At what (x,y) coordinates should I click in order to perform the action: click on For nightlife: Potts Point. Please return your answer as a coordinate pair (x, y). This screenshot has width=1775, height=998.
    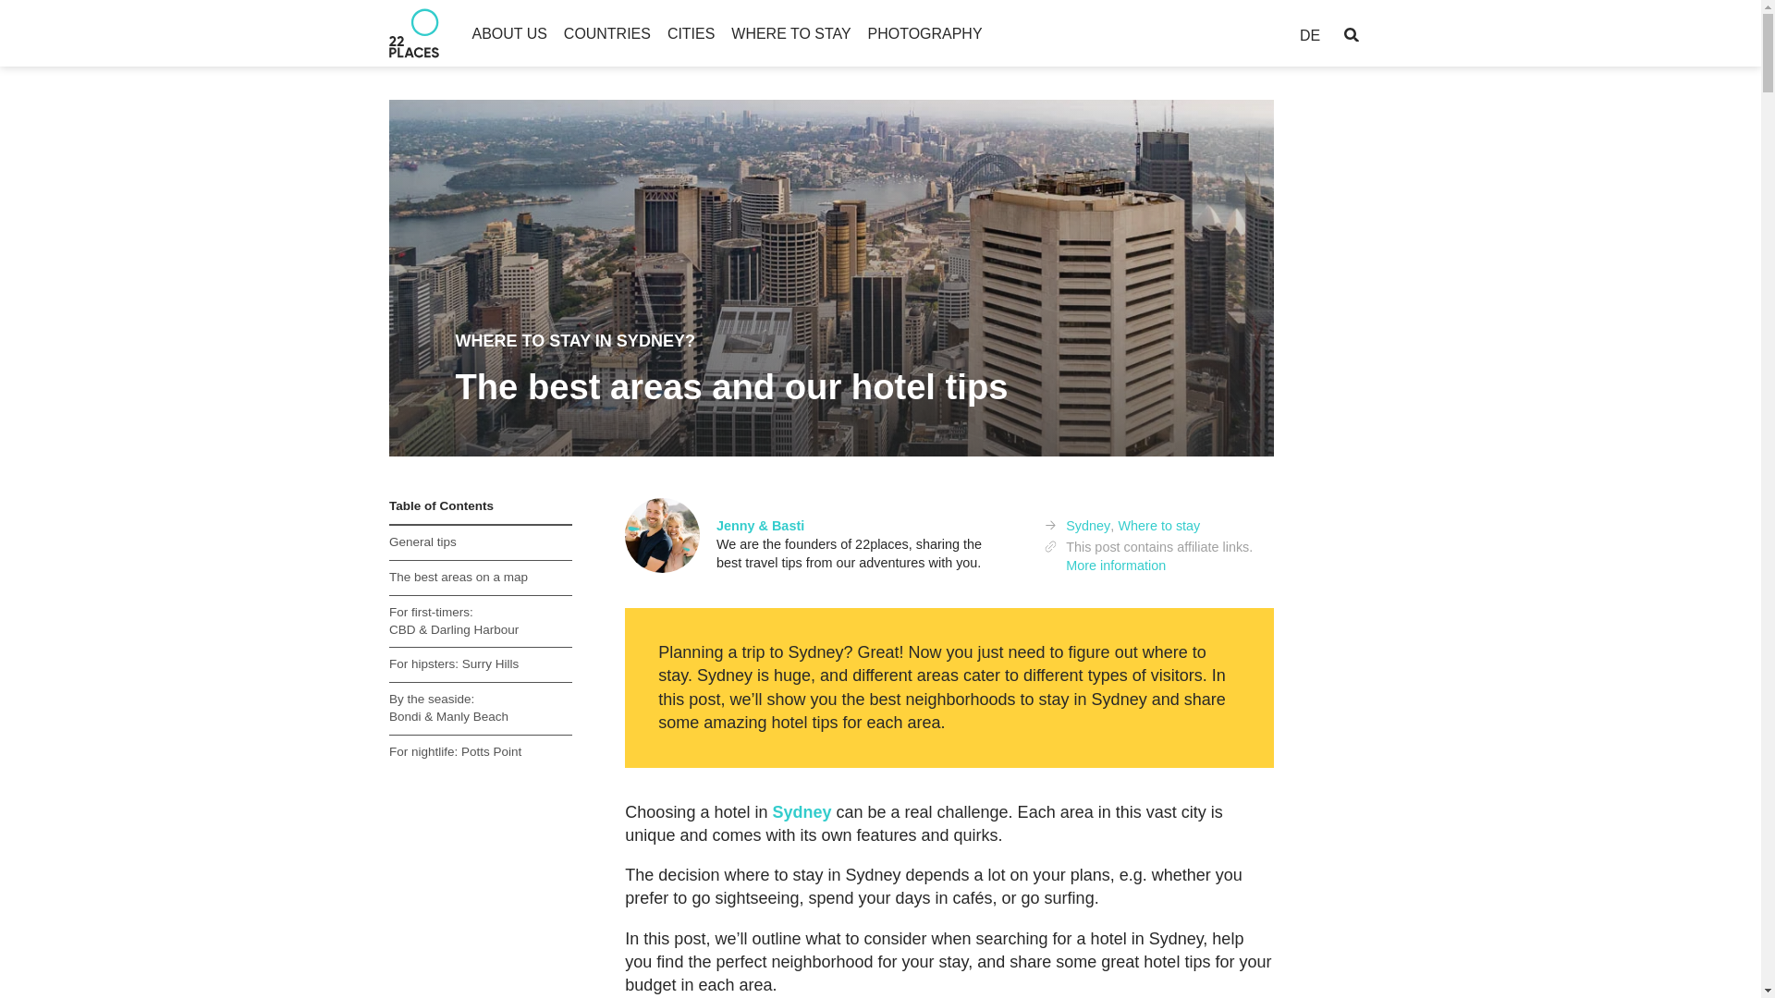
    Looking at the image, I should click on (480, 752).